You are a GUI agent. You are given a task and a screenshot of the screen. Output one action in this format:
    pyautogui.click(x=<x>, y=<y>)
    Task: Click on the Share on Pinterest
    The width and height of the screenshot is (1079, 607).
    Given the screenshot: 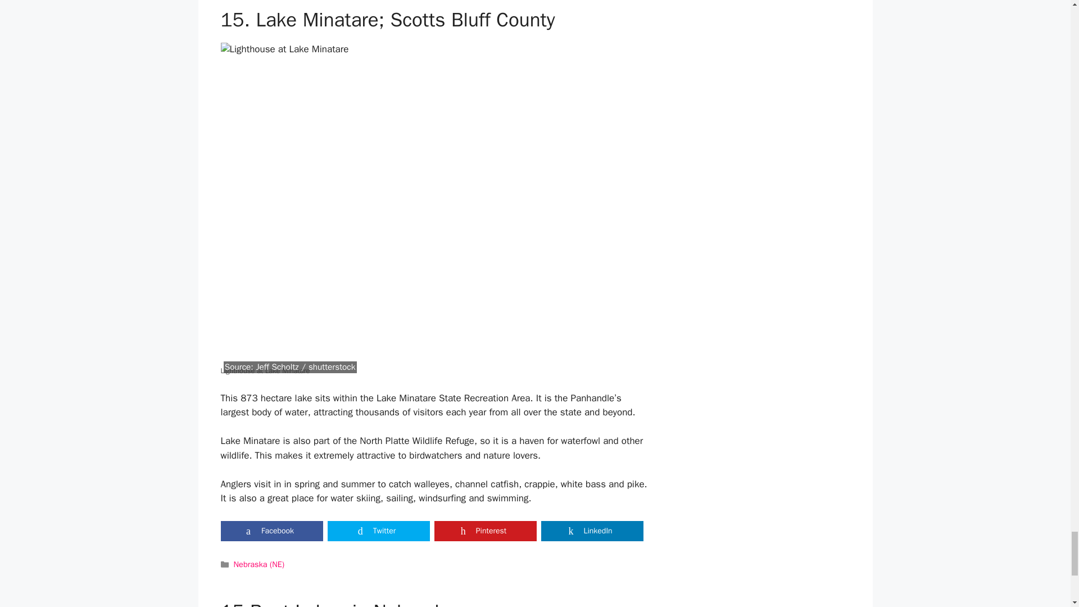 What is the action you would take?
    pyautogui.click(x=484, y=531)
    